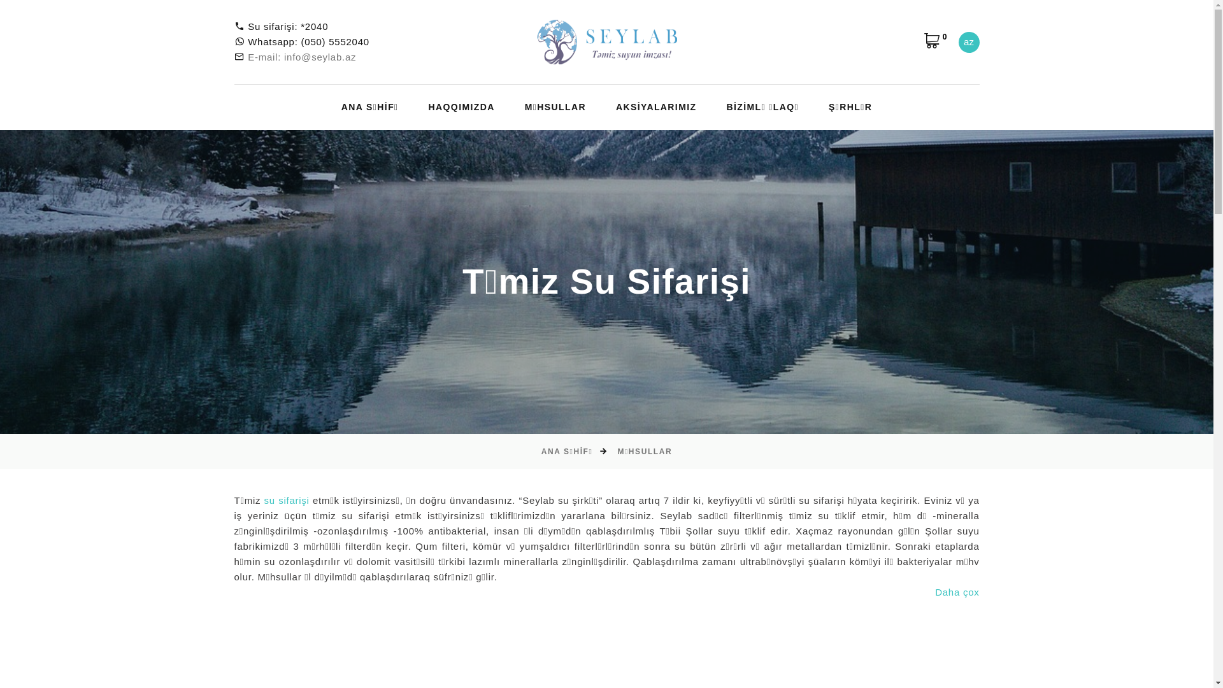 The height and width of the screenshot is (688, 1223). What do you see at coordinates (462, 107) in the screenshot?
I see `HAQQIMIZDA` at bounding box center [462, 107].